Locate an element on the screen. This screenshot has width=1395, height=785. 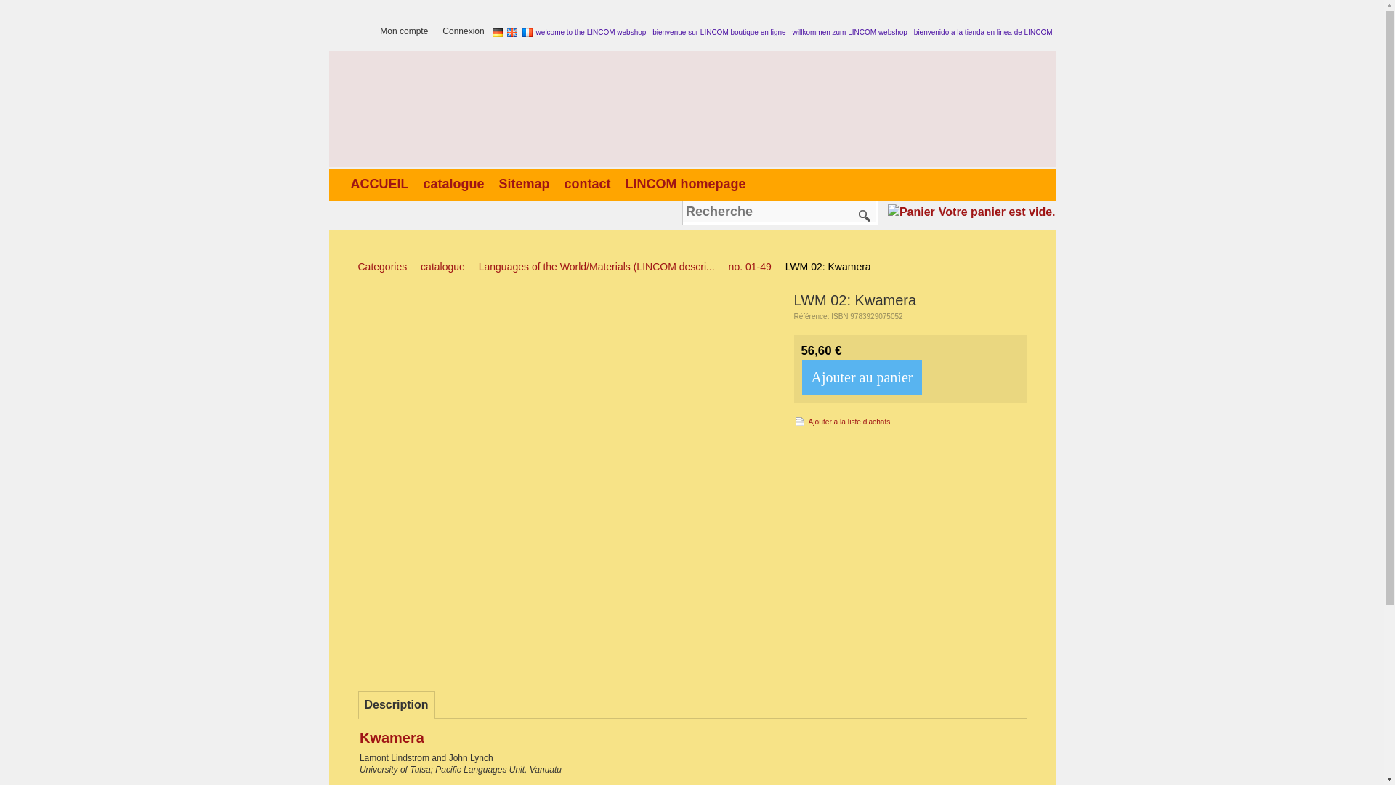
Mon compte is located at coordinates (407, 32).